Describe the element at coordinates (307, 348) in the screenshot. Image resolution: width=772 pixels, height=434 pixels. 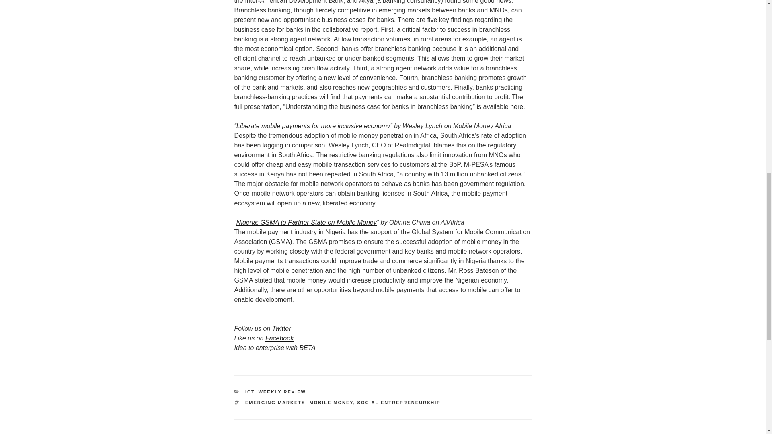
I see `BETA` at that location.